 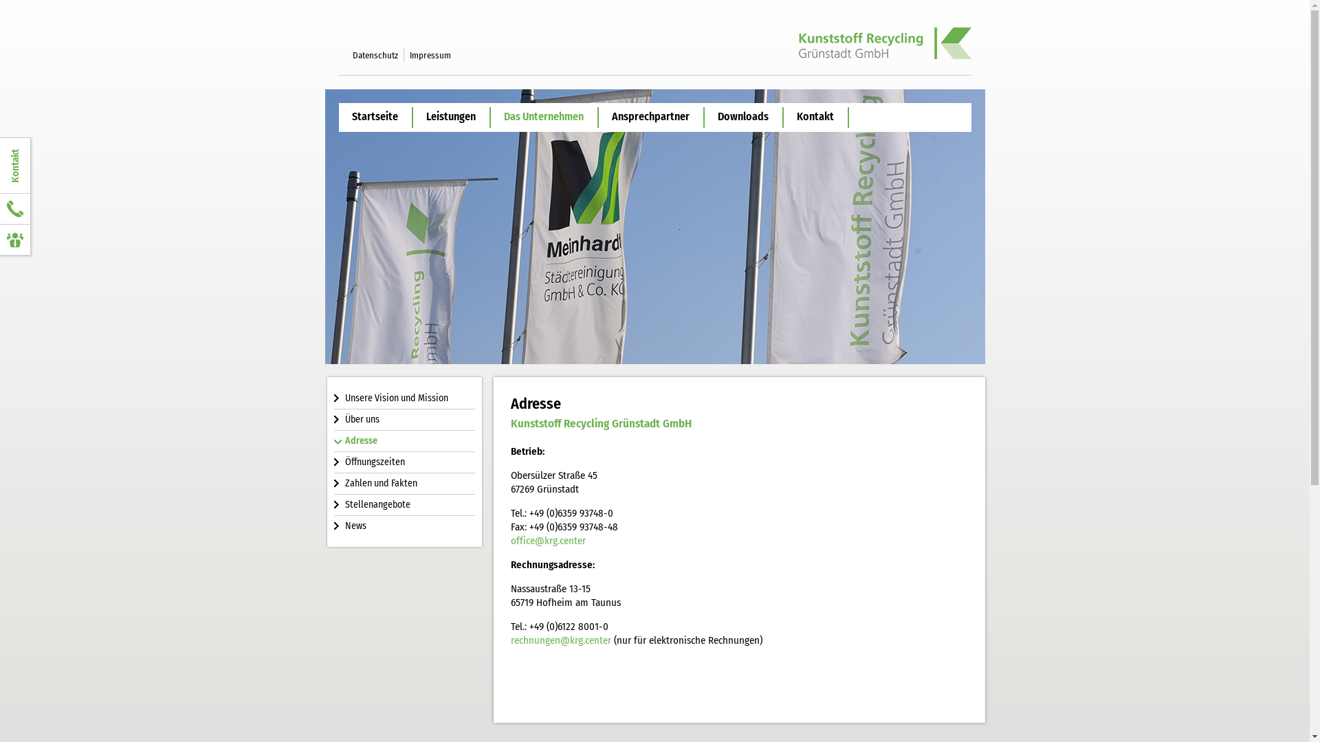 What do you see at coordinates (374, 117) in the screenshot?
I see `Startseite` at bounding box center [374, 117].